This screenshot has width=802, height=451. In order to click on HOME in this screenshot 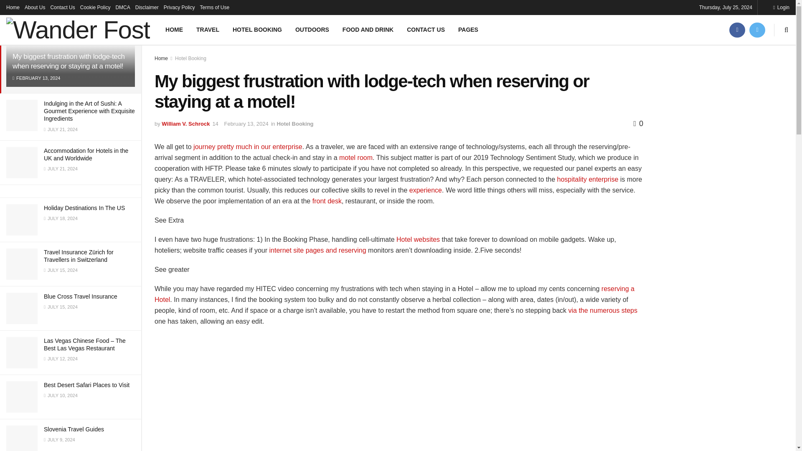, I will do `click(174, 29)`.